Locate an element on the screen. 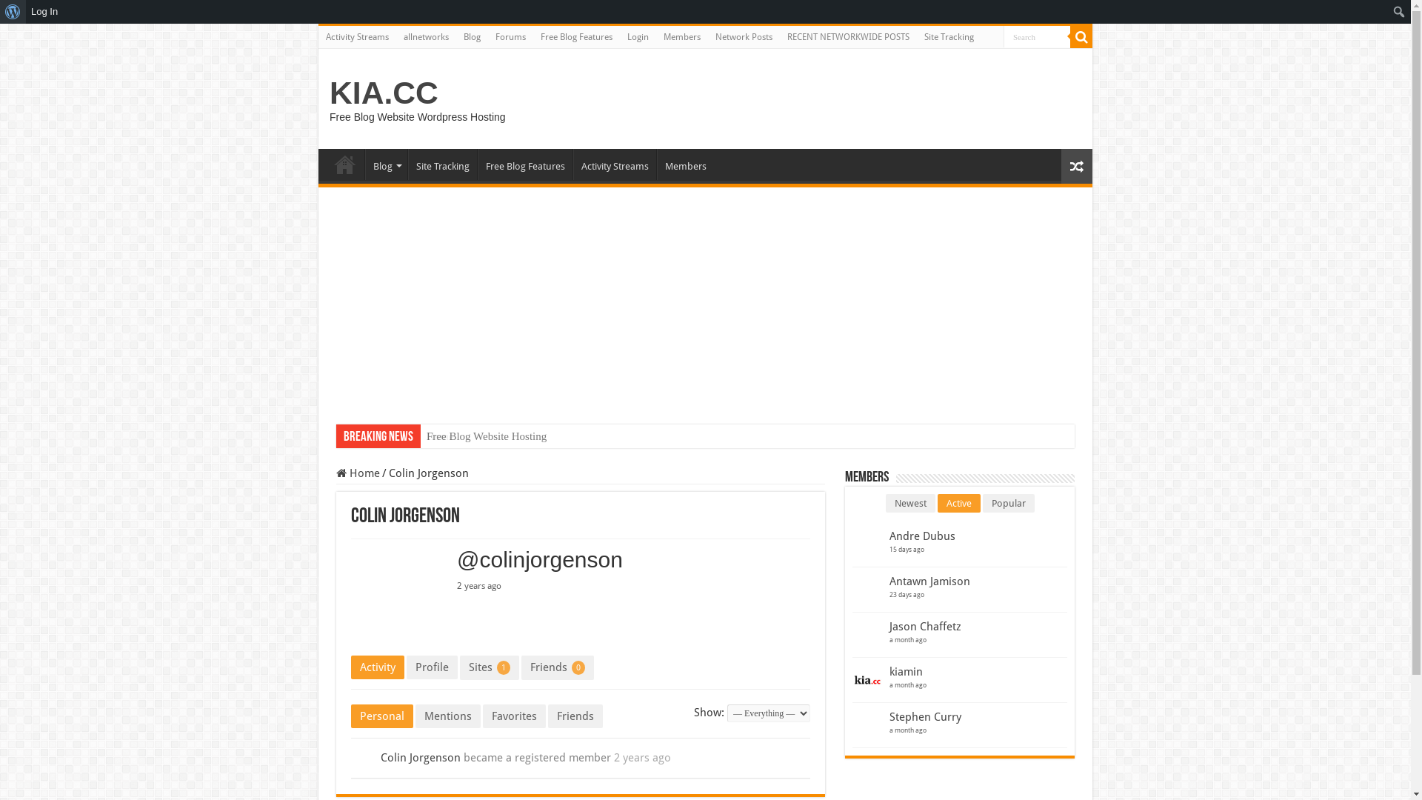 The height and width of the screenshot is (800, 1422). Free Blog Features is located at coordinates (525, 164).